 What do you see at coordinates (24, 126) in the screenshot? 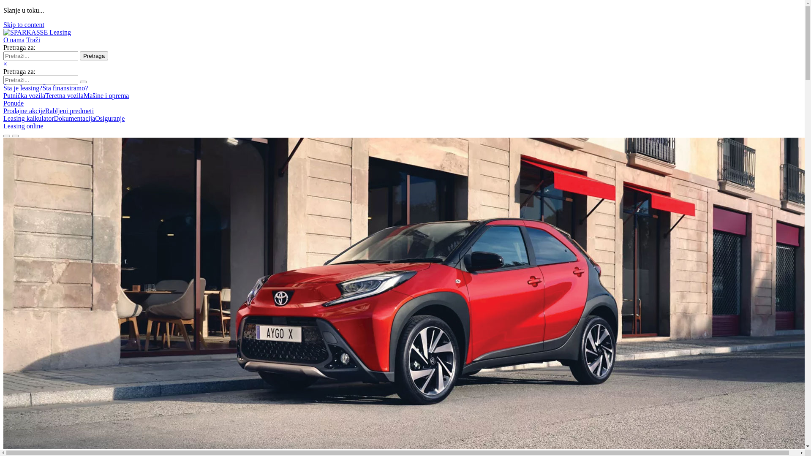
I see `Leasing online` at bounding box center [24, 126].